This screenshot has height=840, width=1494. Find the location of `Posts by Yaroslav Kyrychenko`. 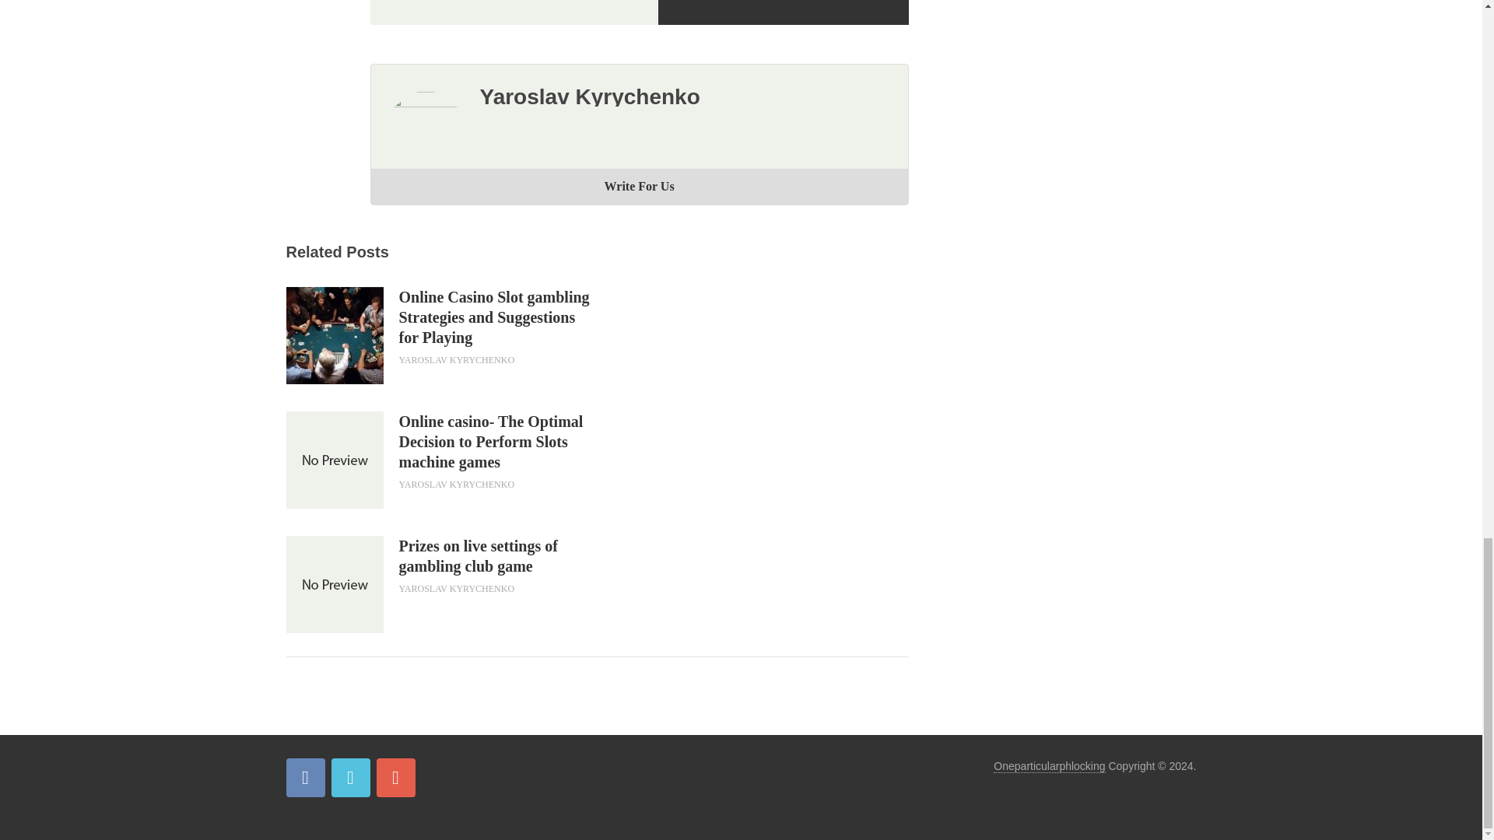

Posts by Yaroslav Kyrychenko is located at coordinates (456, 588).